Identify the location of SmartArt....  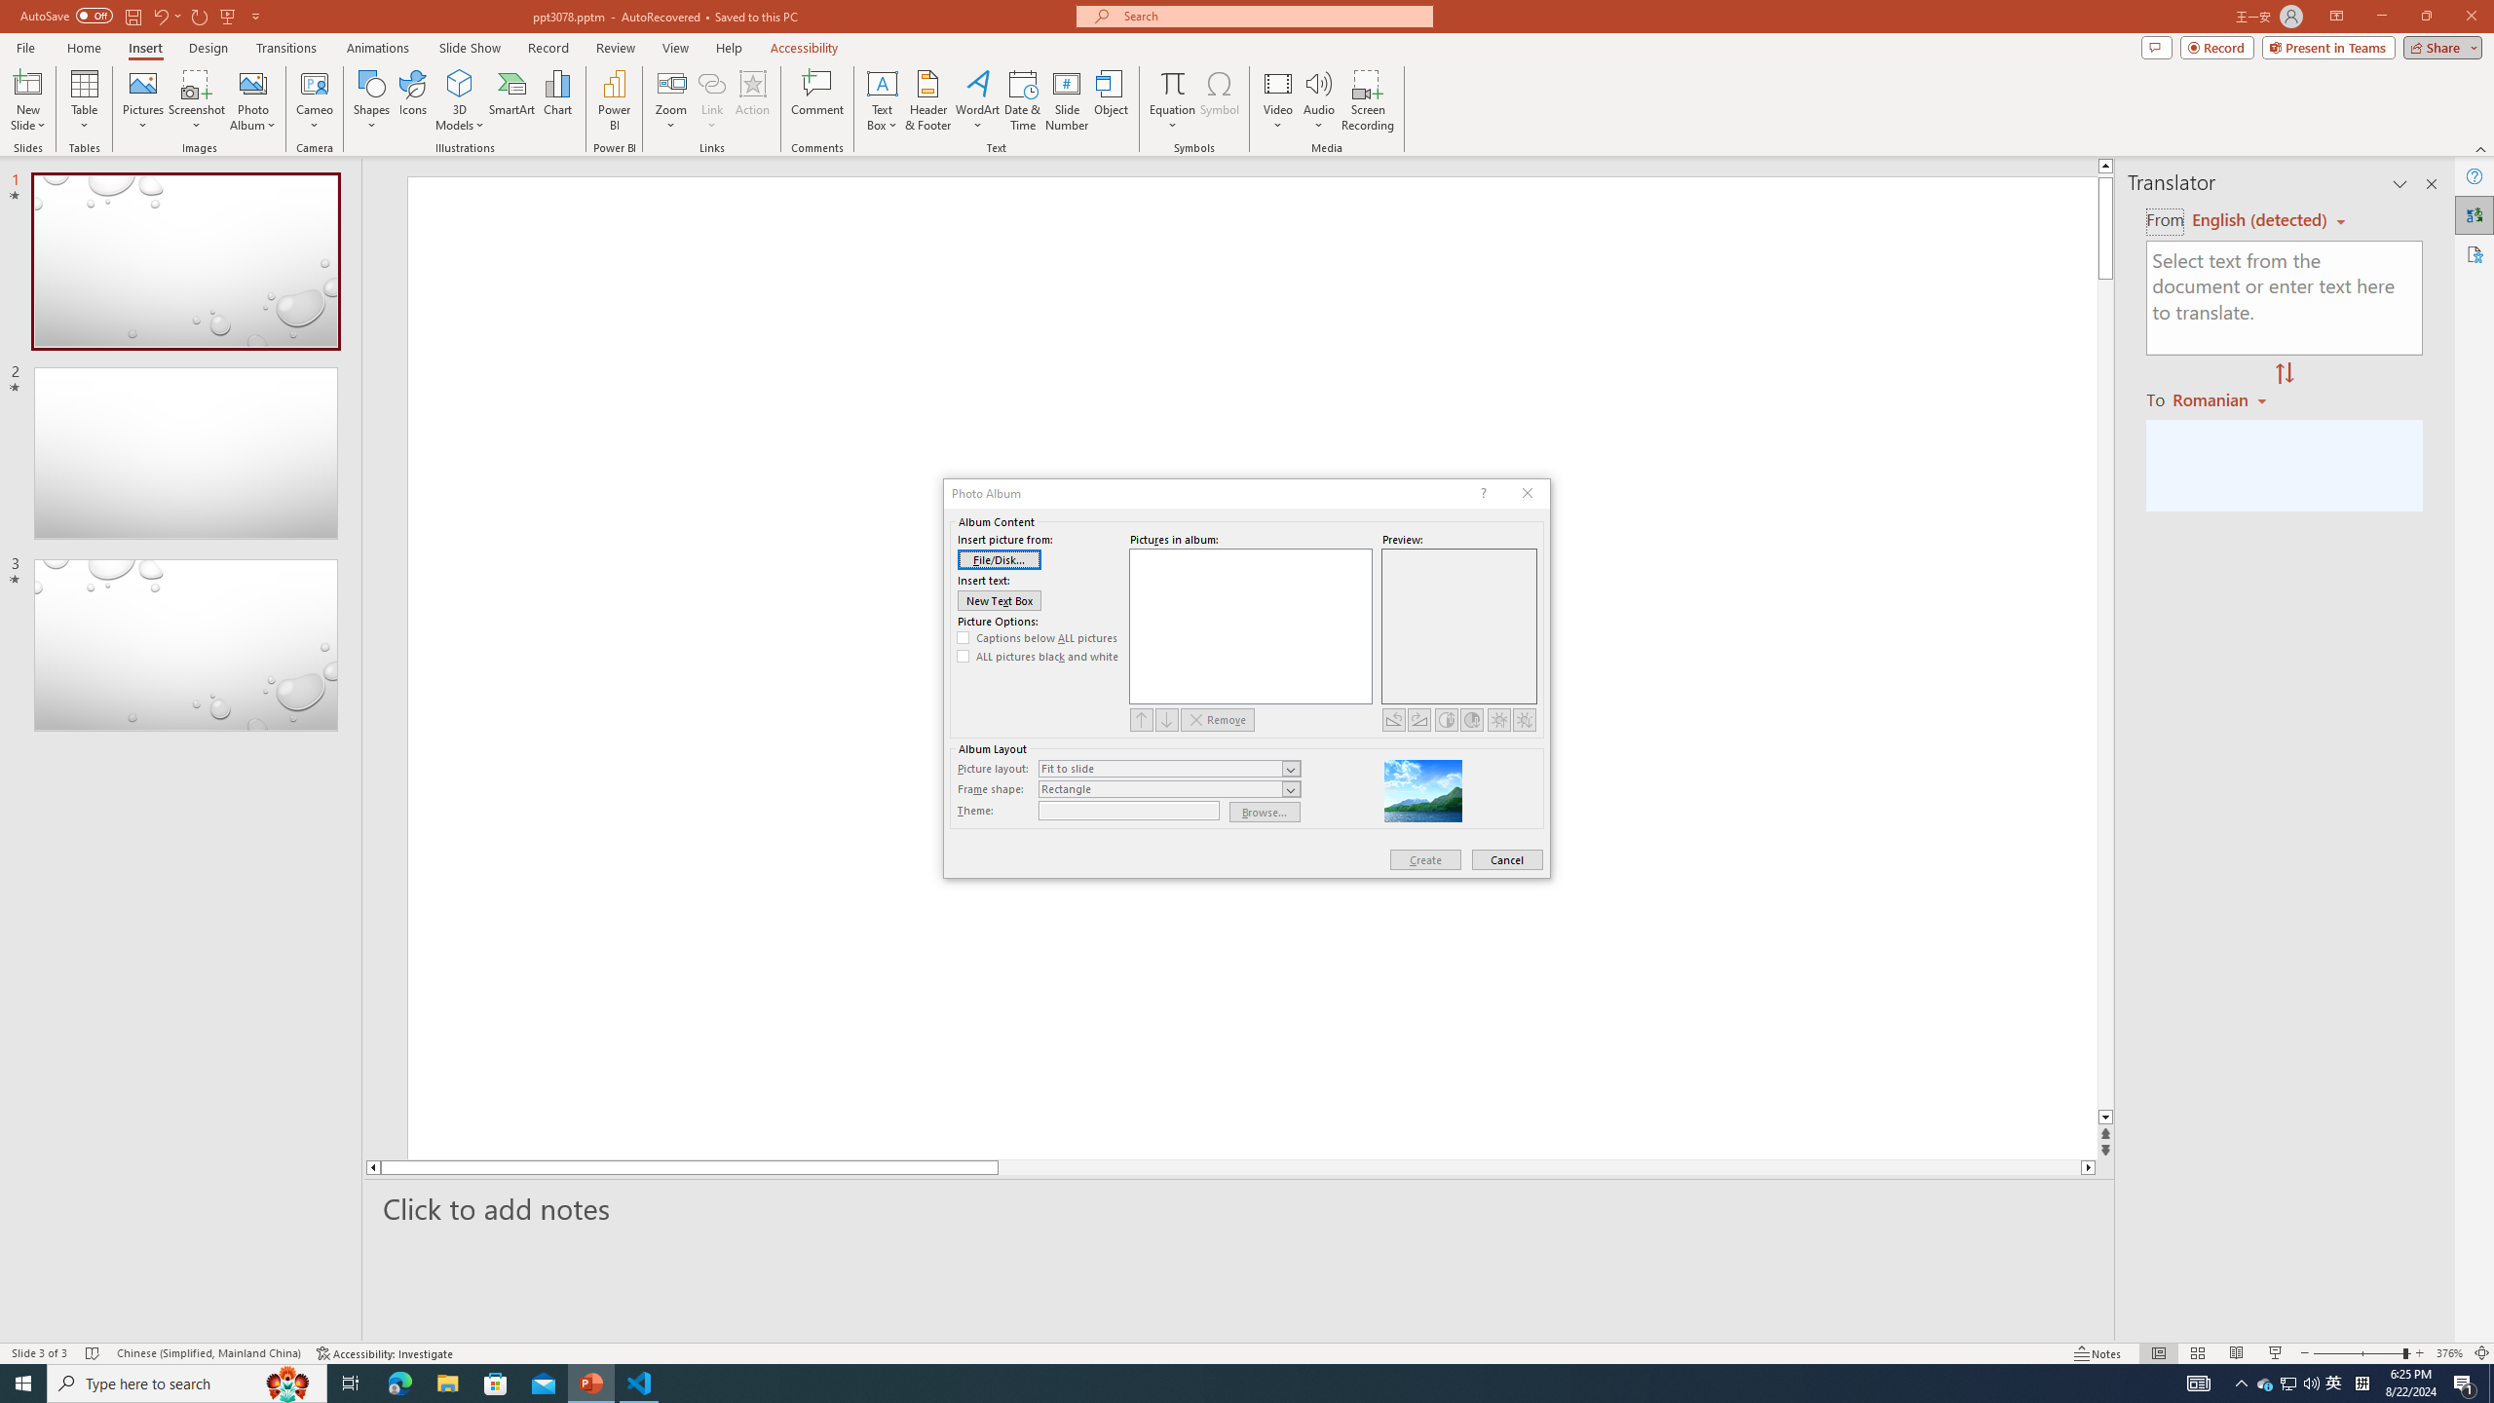
(512, 100).